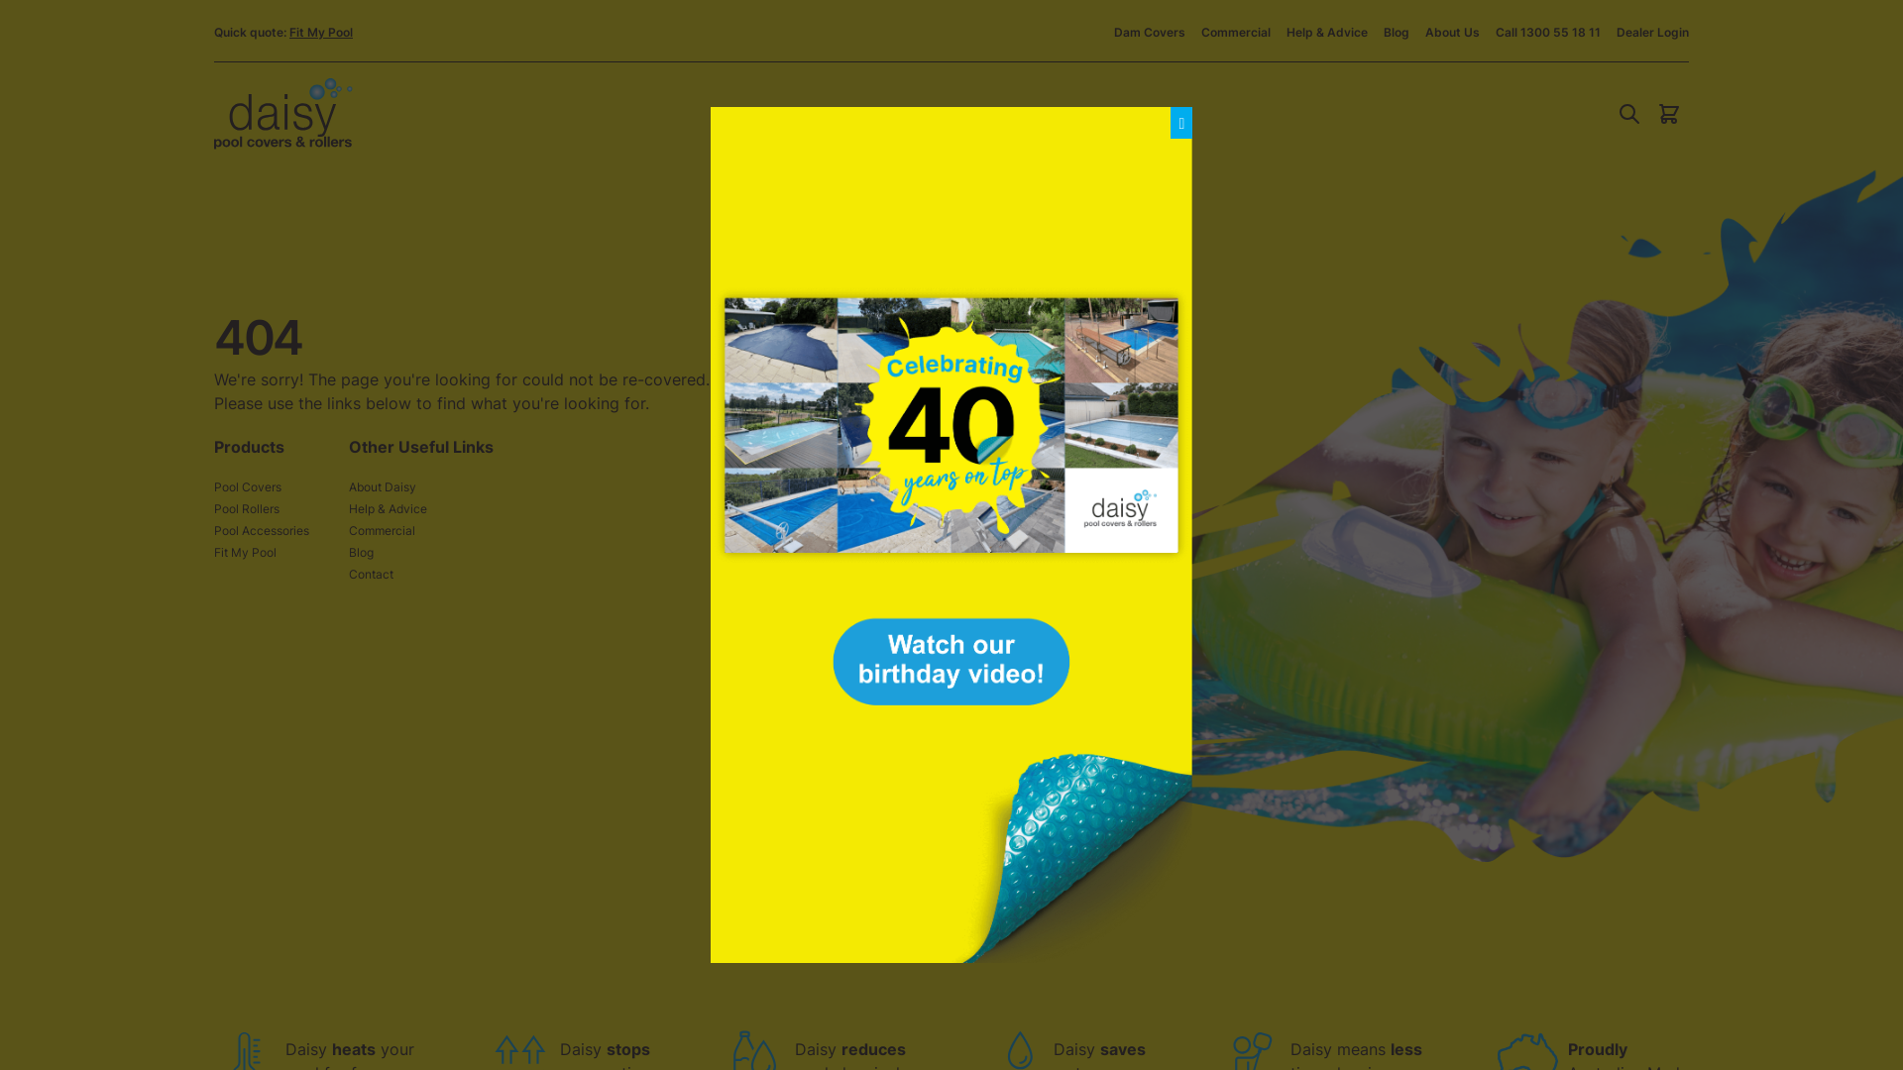 The image size is (1903, 1070). What do you see at coordinates (262, 531) in the screenshot?
I see `Pool Accessories` at bounding box center [262, 531].